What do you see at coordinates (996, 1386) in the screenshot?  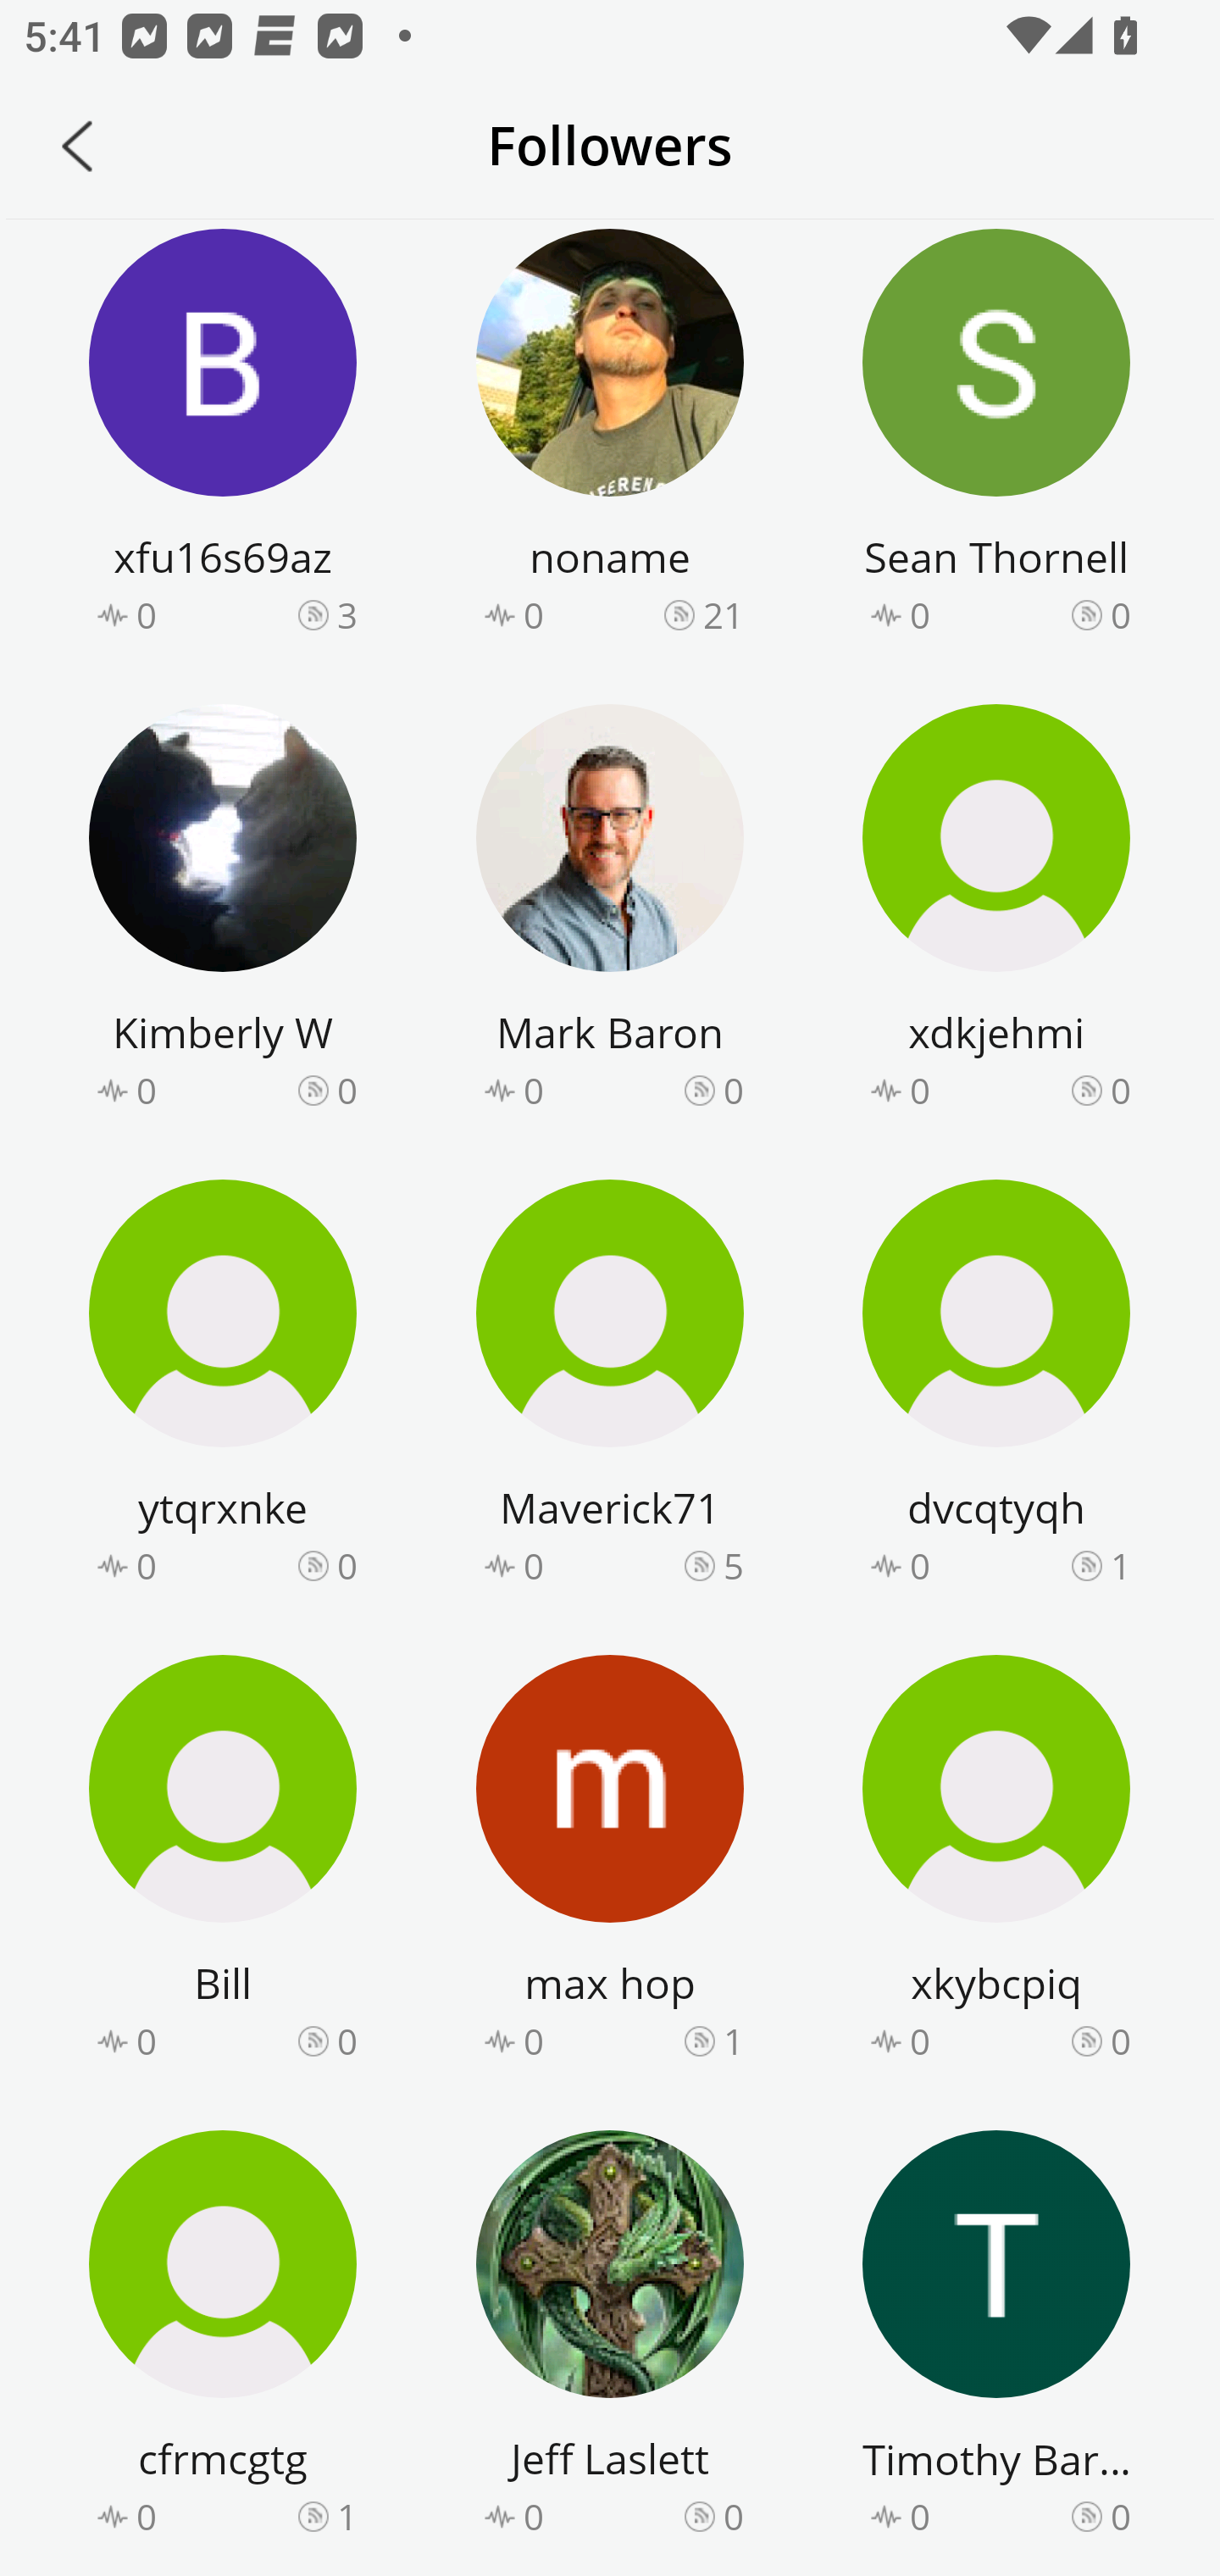 I see `dvcqtyqh 0 1` at bounding box center [996, 1386].